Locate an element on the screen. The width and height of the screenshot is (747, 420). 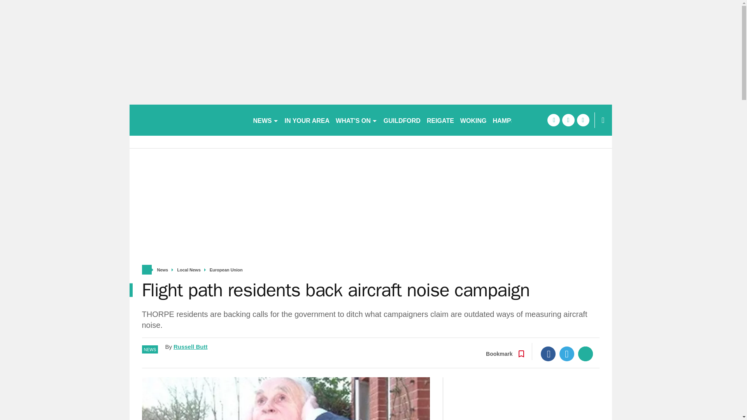
GUILDFORD is located at coordinates (402, 120).